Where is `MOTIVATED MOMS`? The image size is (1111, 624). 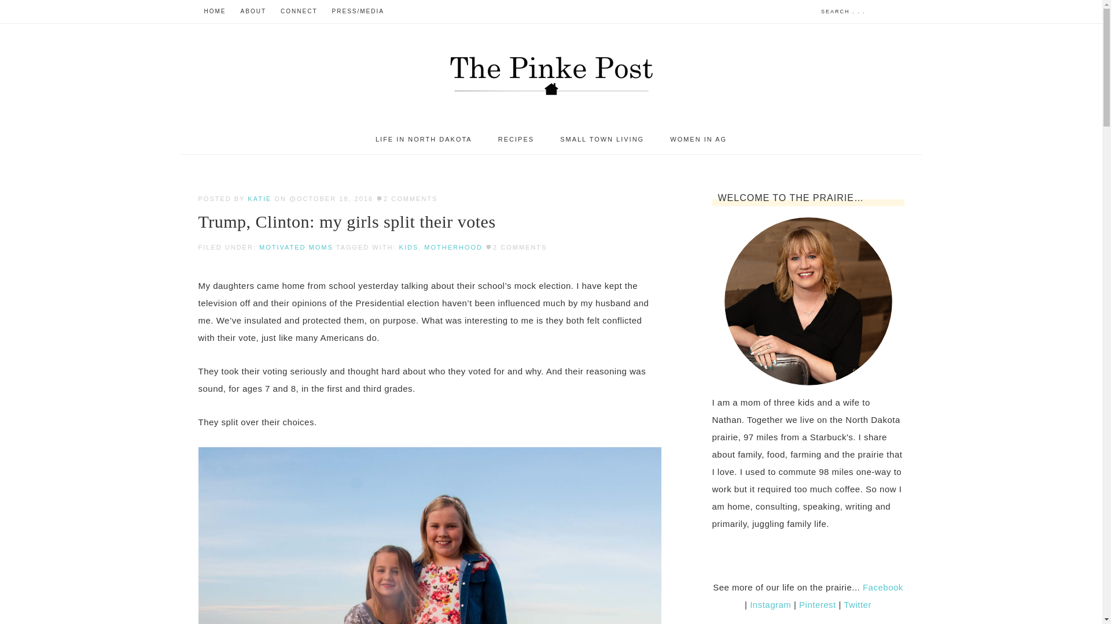
MOTIVATED MOMS is located at coordinates (296, 247).